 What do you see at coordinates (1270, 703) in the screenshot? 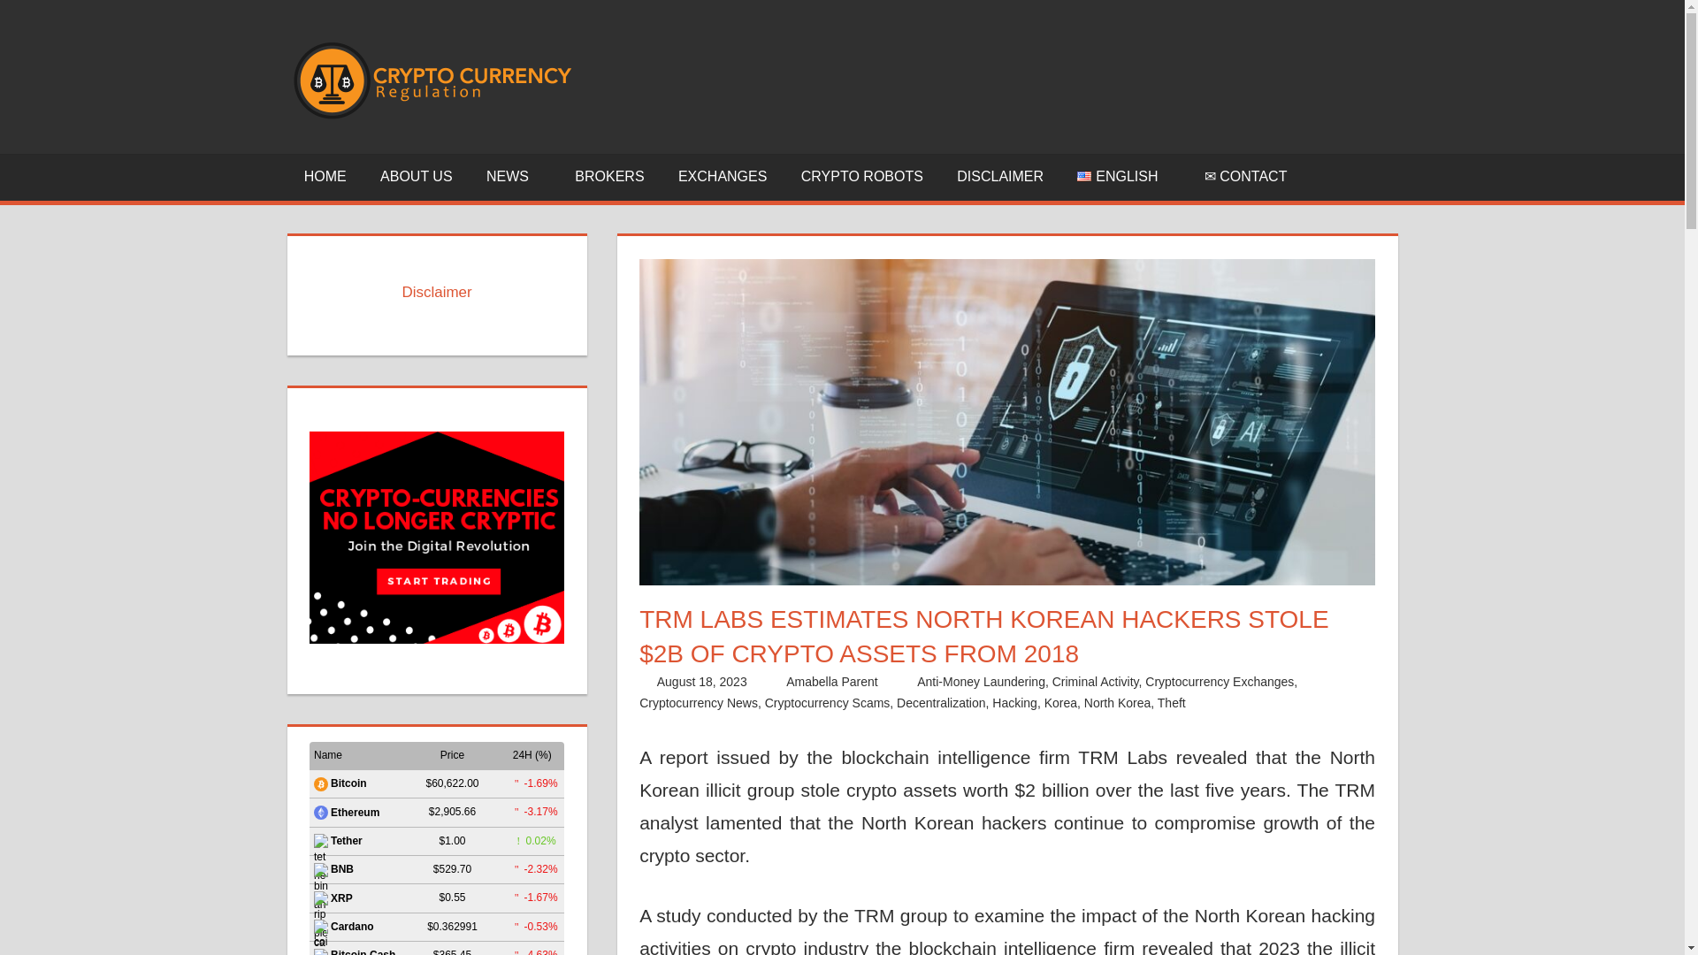
I see `Leave a comment` at bounding box center [1270, 703].